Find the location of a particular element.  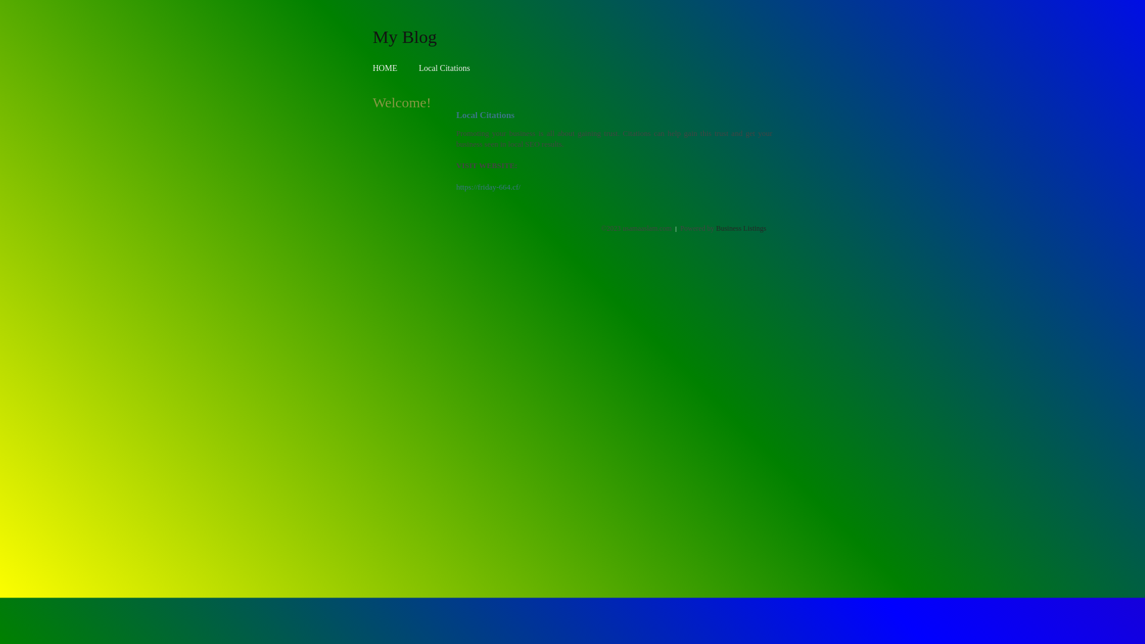

https://friday-664.cf/ is located at coordinates (488, 187).